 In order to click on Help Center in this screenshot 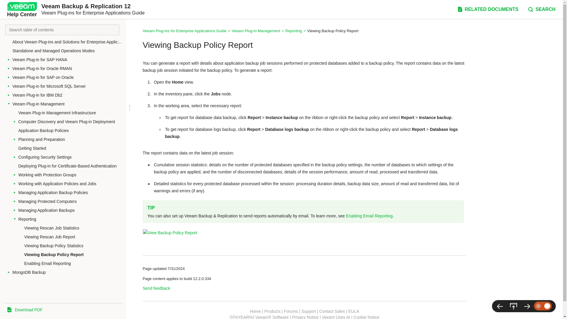, I will do `click(22, 9)`.